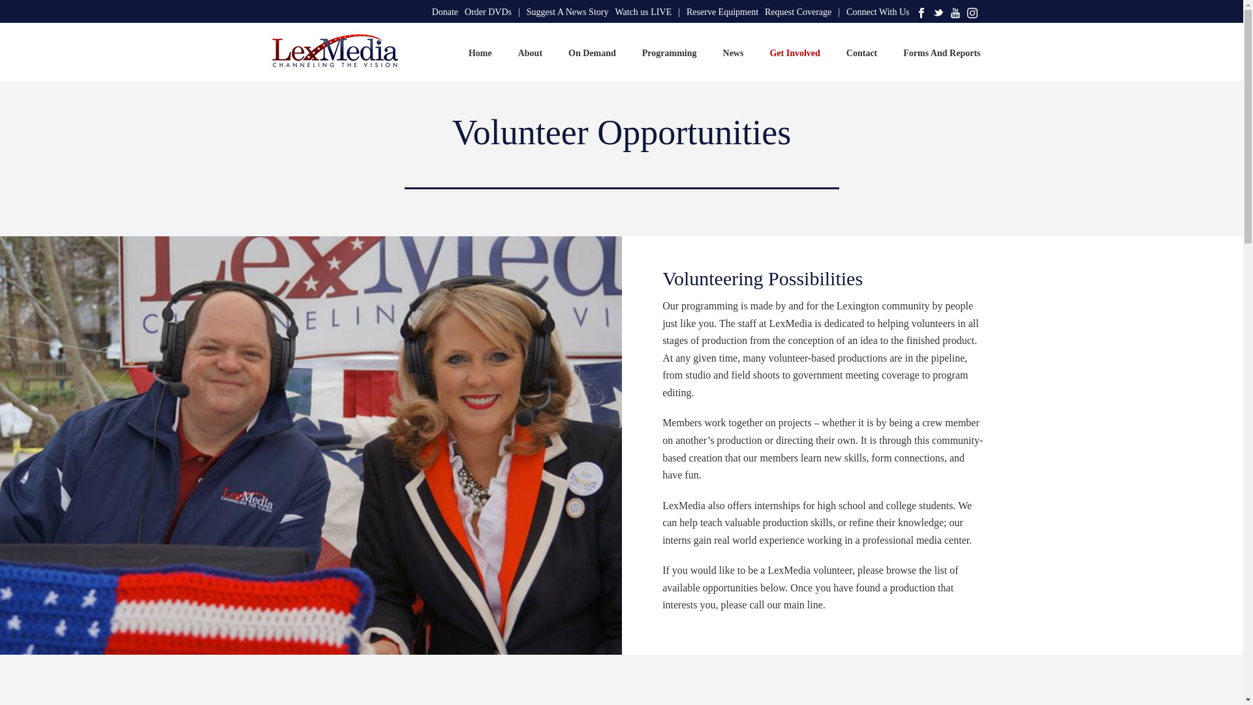  I want to click on Reserve Equipment, so click(722, 12).